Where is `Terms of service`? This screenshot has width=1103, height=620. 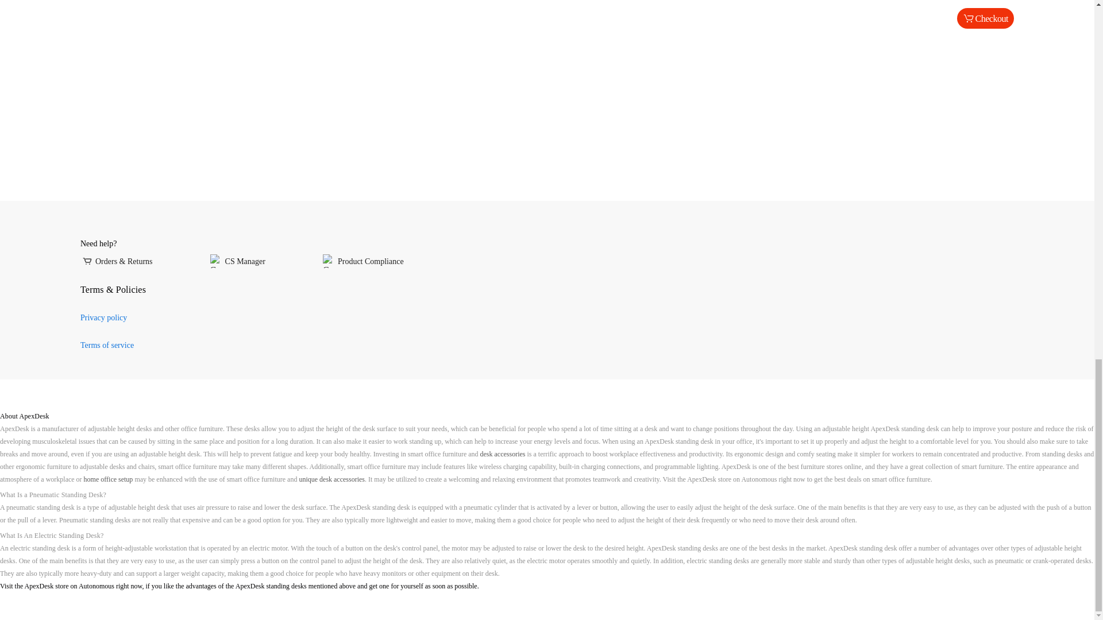 Terms of service is located at coordinates (107, 346).